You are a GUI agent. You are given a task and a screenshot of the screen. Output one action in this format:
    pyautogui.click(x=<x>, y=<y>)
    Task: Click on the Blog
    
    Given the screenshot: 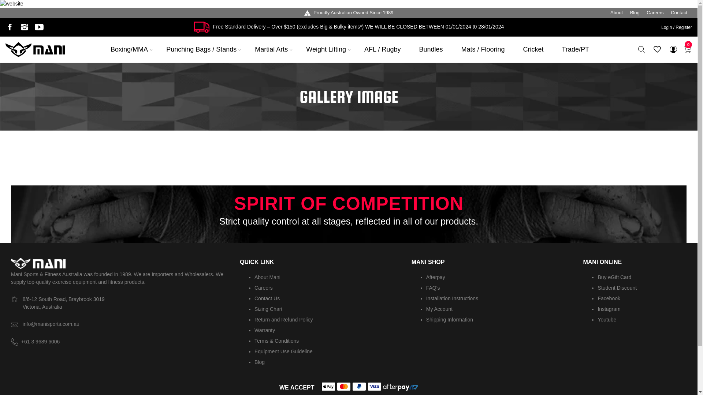 What is the action you would take?
    pyautogui.click(x=260, y=362)
    